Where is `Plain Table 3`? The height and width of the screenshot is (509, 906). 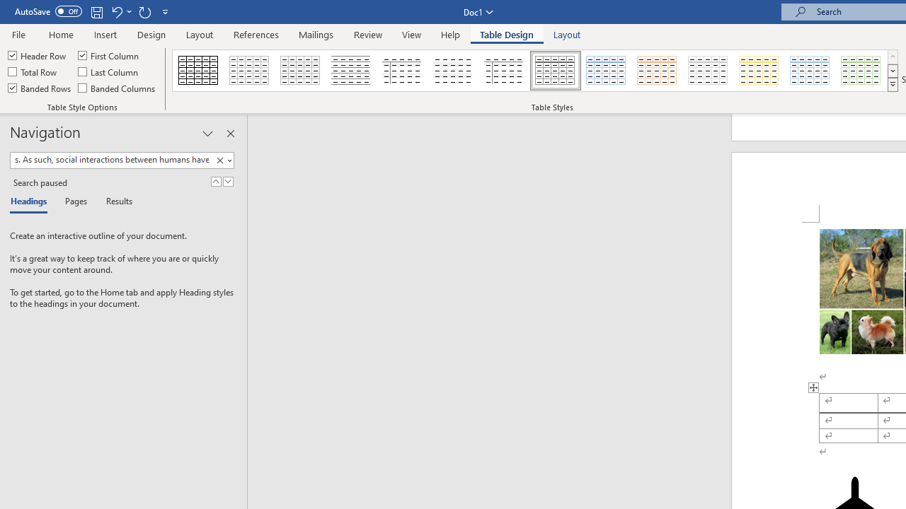 Plain Table 3 is located at coordinates (402, 71).